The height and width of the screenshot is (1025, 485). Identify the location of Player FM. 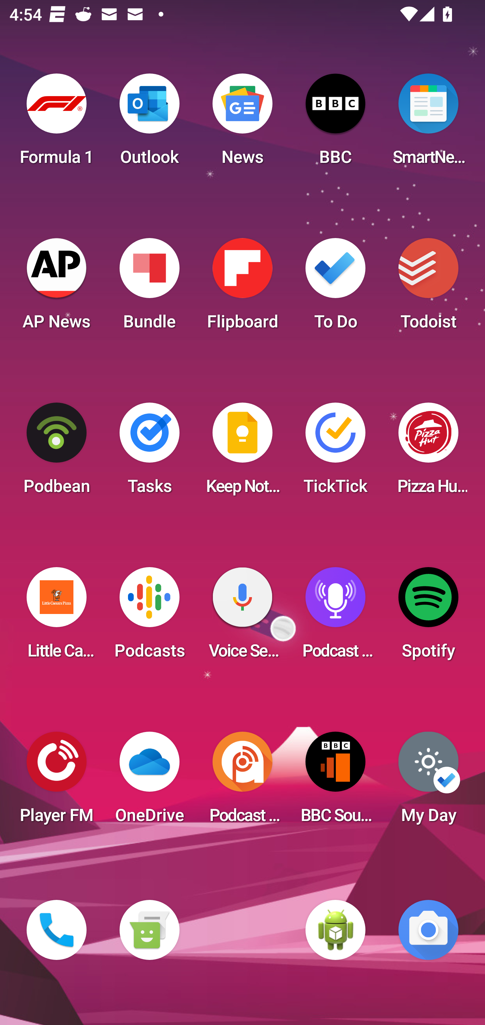
(57, 782).